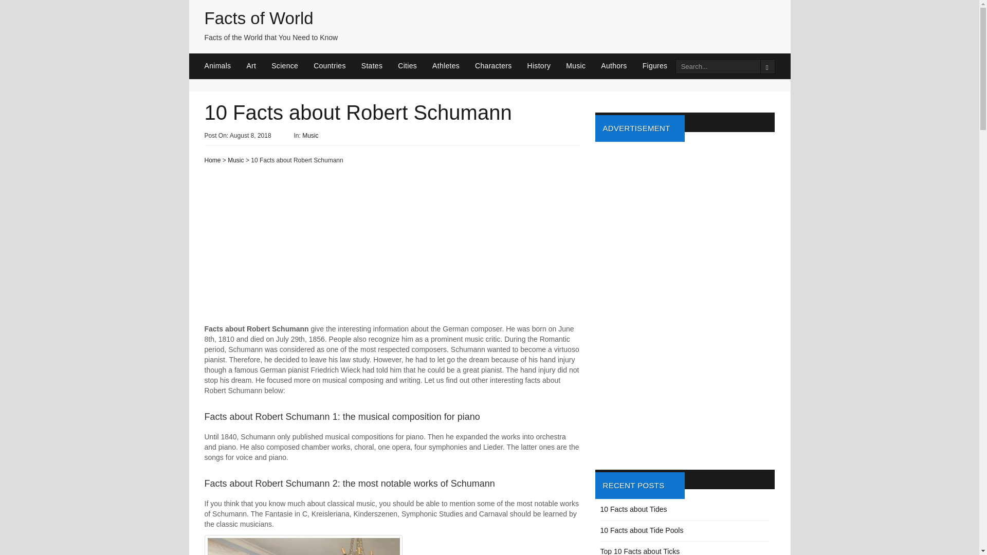  Describe the element at coordinates (225, 66) in the screenshot. I see `Animals` at that location.